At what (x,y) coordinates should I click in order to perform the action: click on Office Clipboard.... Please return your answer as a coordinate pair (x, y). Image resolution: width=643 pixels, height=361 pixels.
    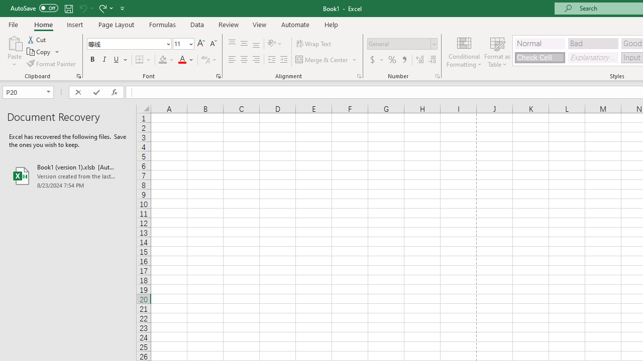
    Looking at the image, I should click on (78, 76).